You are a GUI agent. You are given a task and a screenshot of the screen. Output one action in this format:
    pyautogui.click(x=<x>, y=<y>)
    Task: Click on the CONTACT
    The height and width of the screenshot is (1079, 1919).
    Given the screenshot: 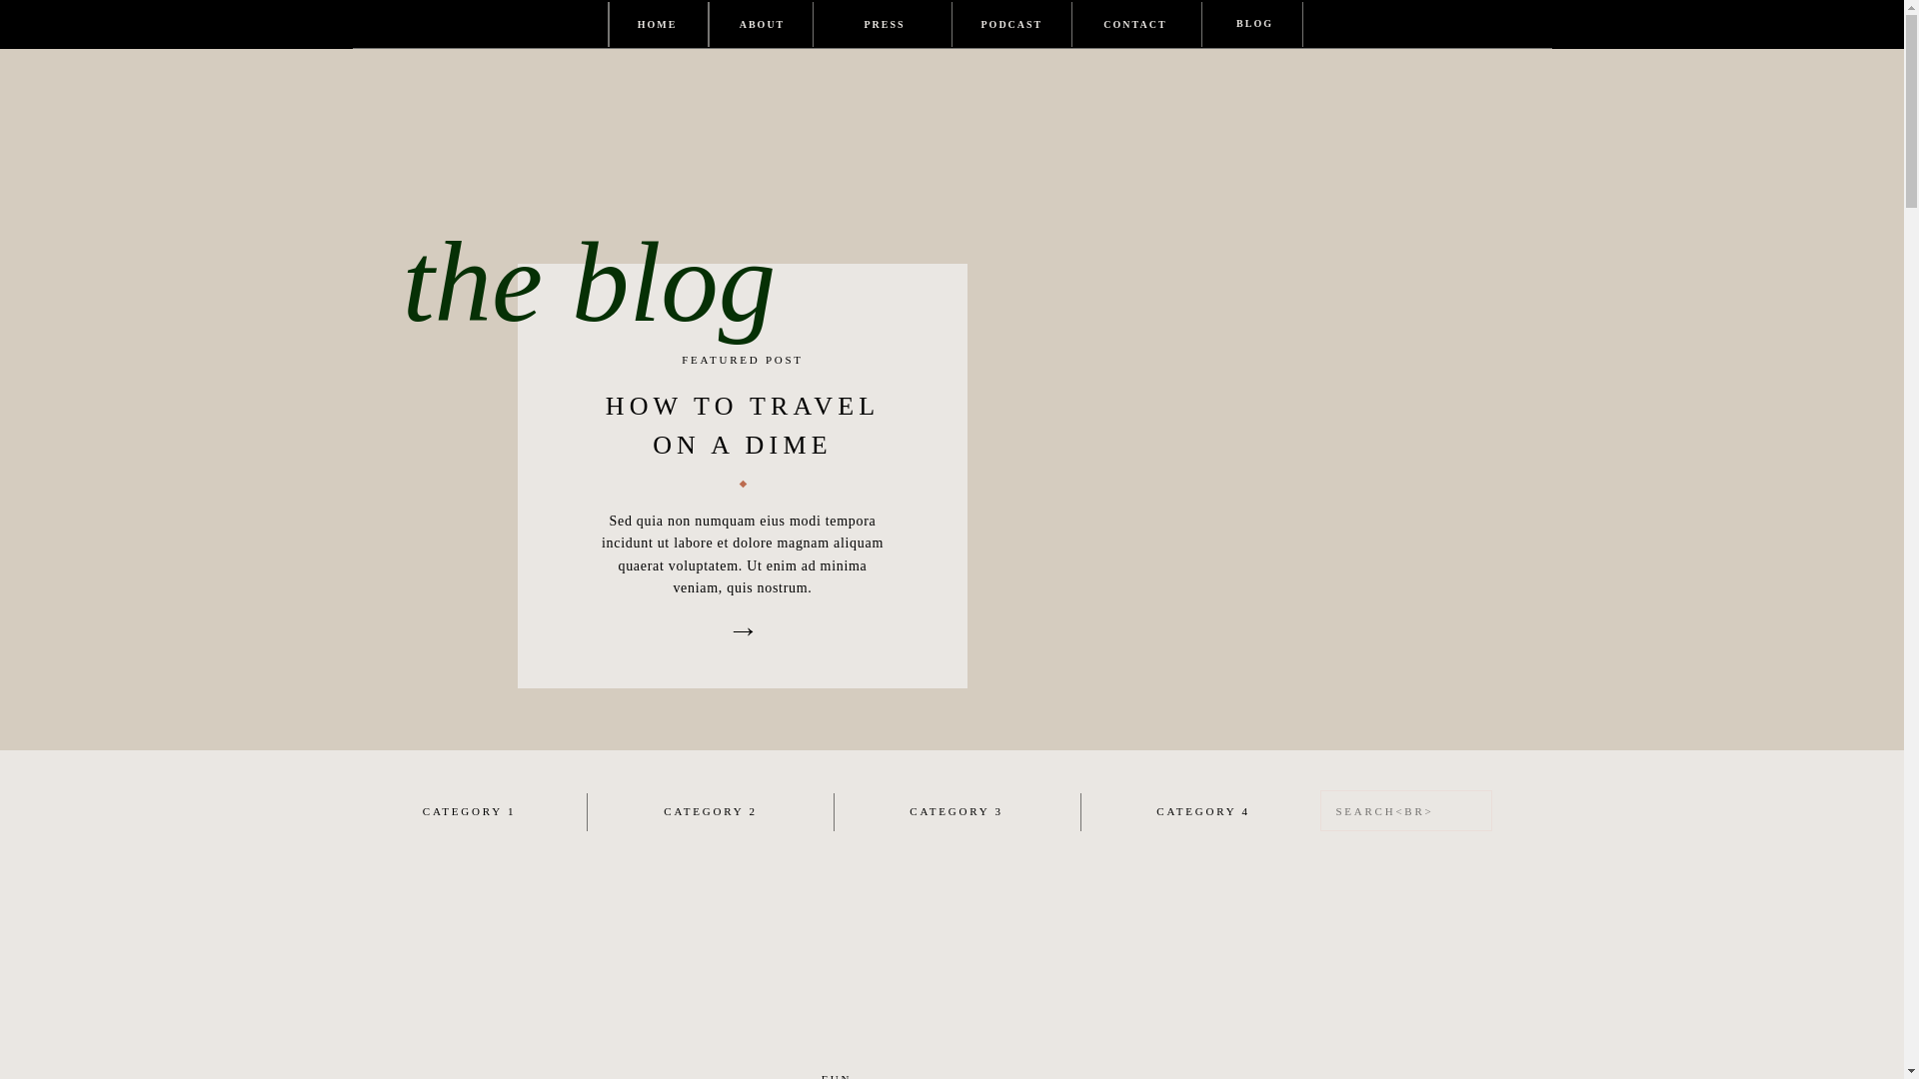 What is the action you would take?
    pyautogui.click(x=1135, y=24)
    